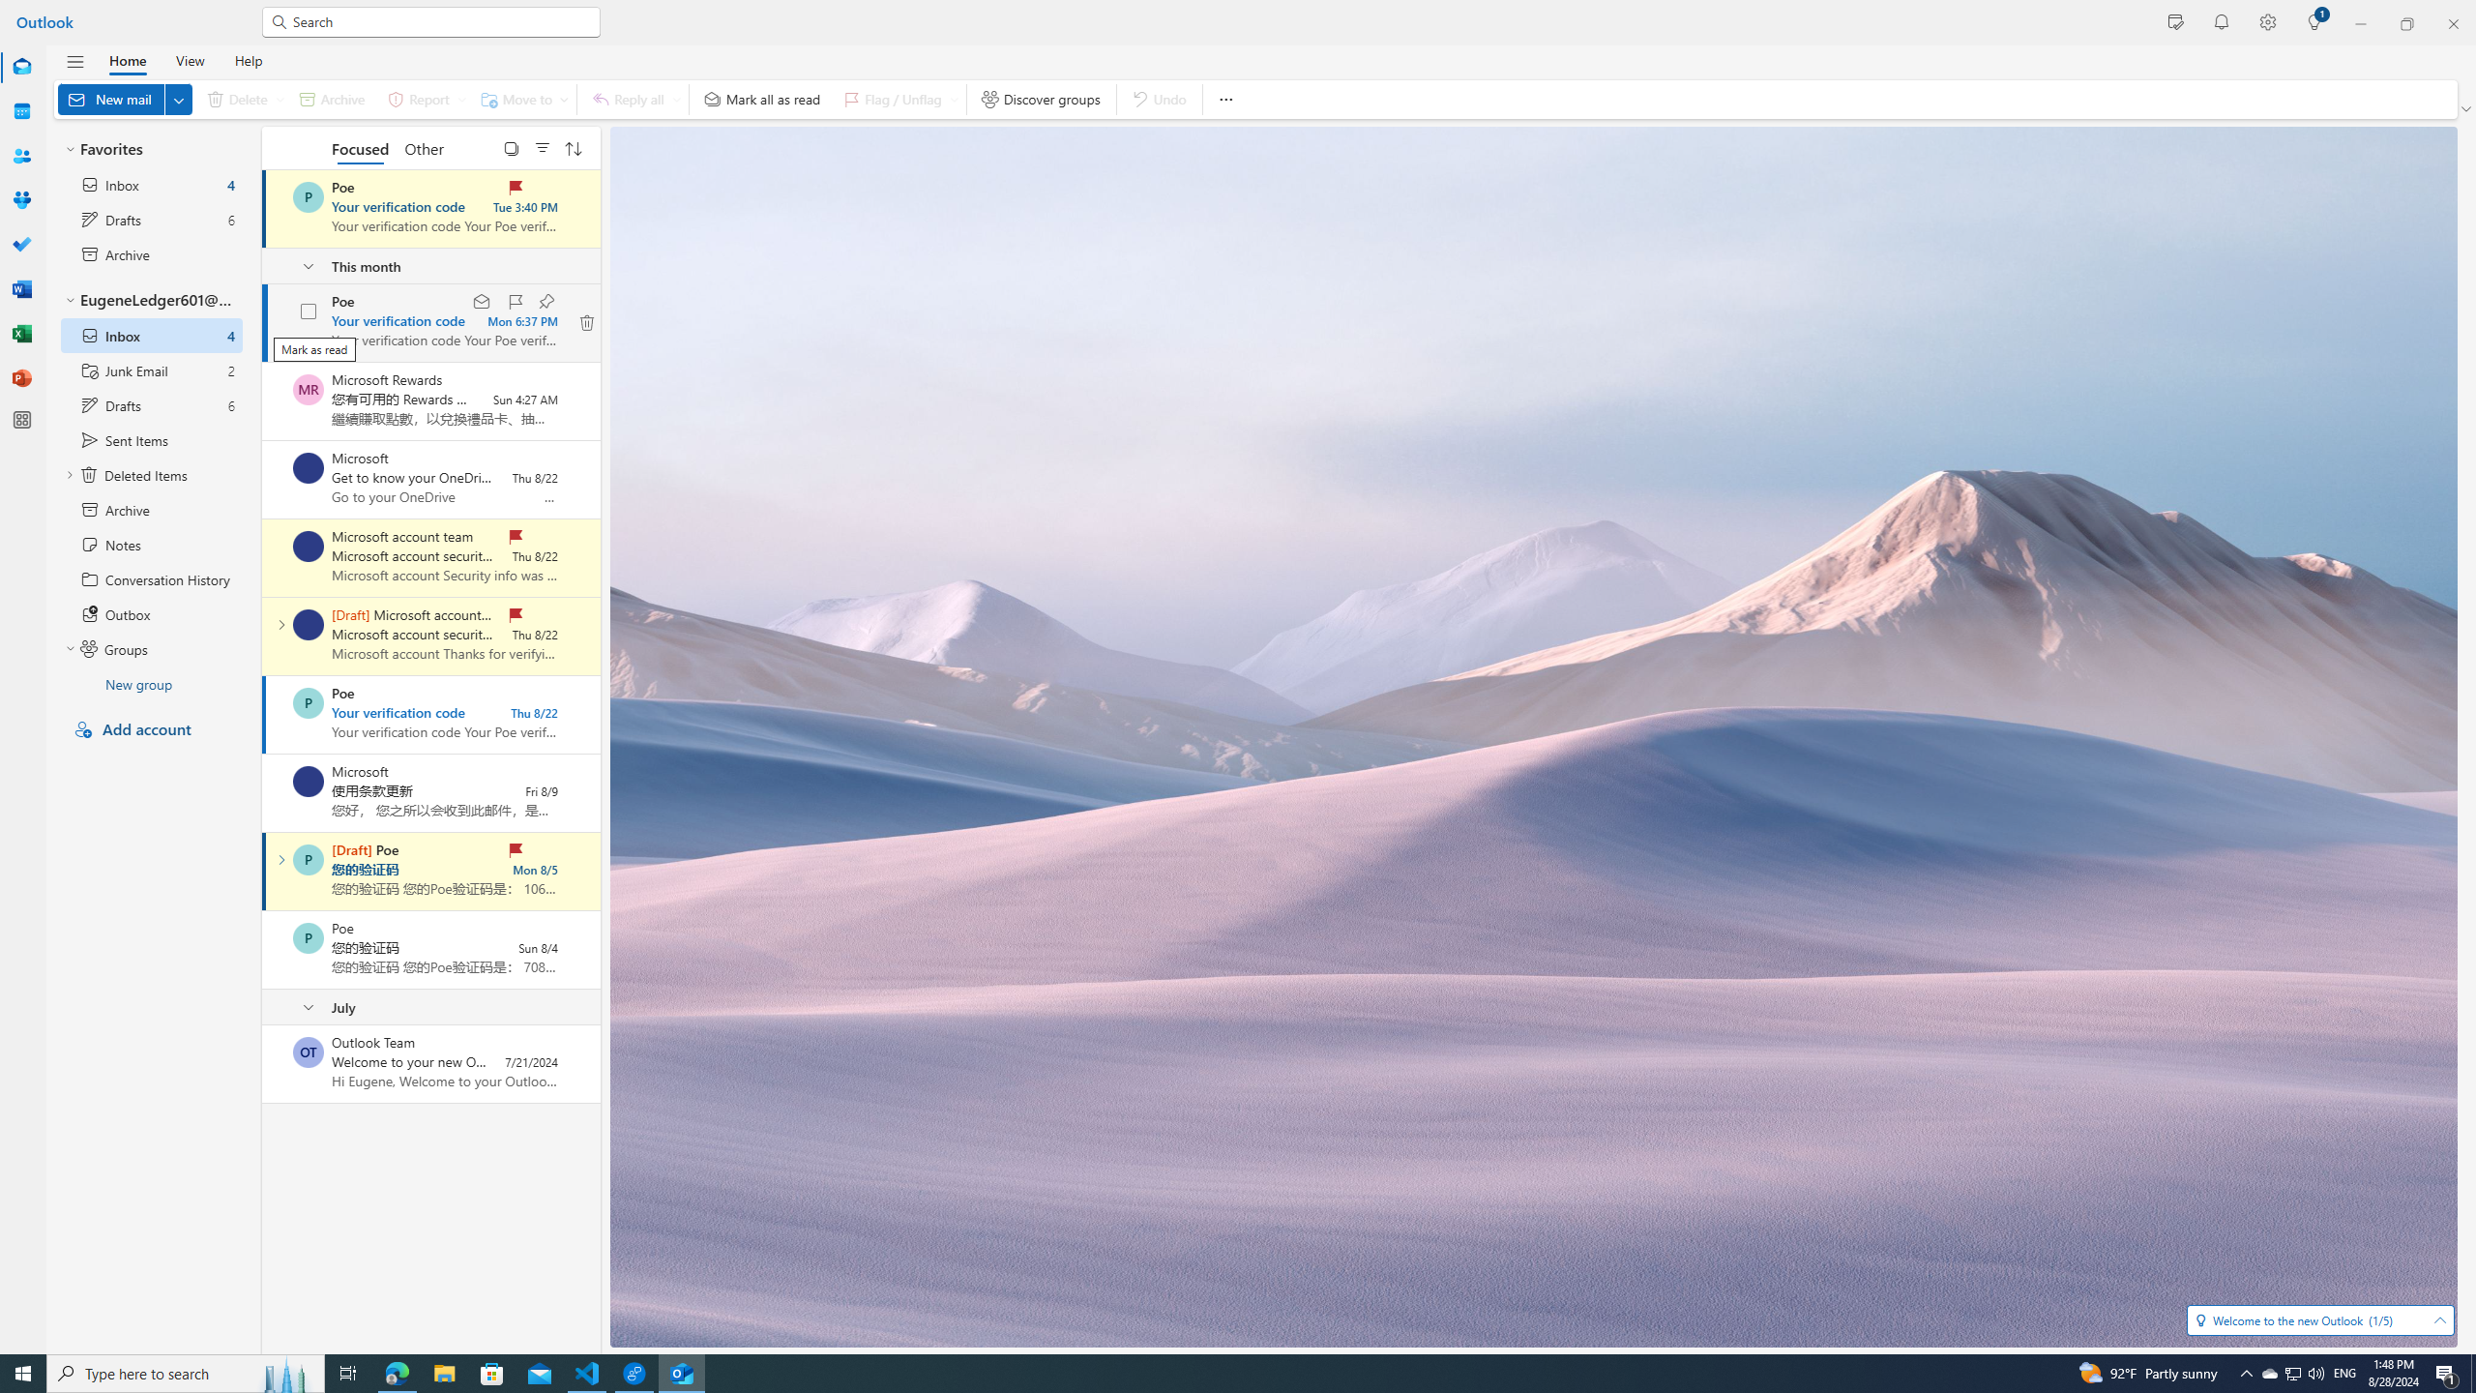 Image resolution: width=2476 pixels, height=1393 pixels. I want to click on Other, so click(423, 147).